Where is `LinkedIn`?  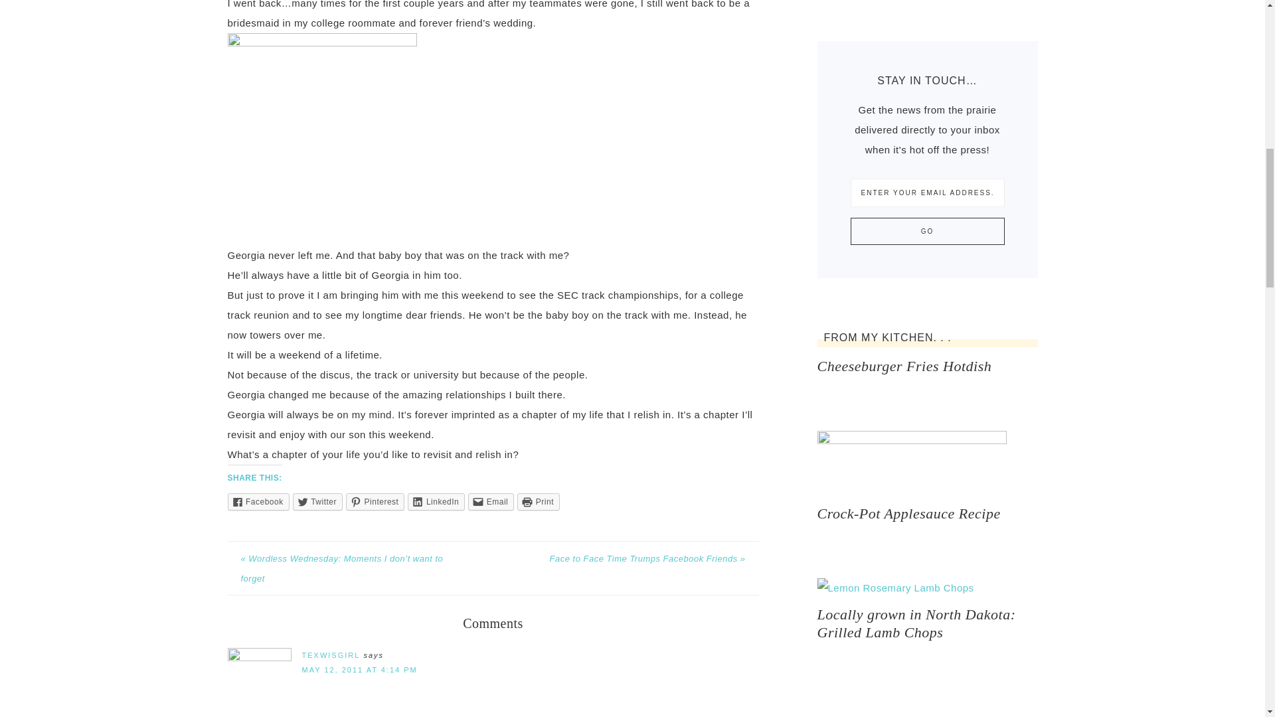
LinkedIn is located at coordinates (436, 502).